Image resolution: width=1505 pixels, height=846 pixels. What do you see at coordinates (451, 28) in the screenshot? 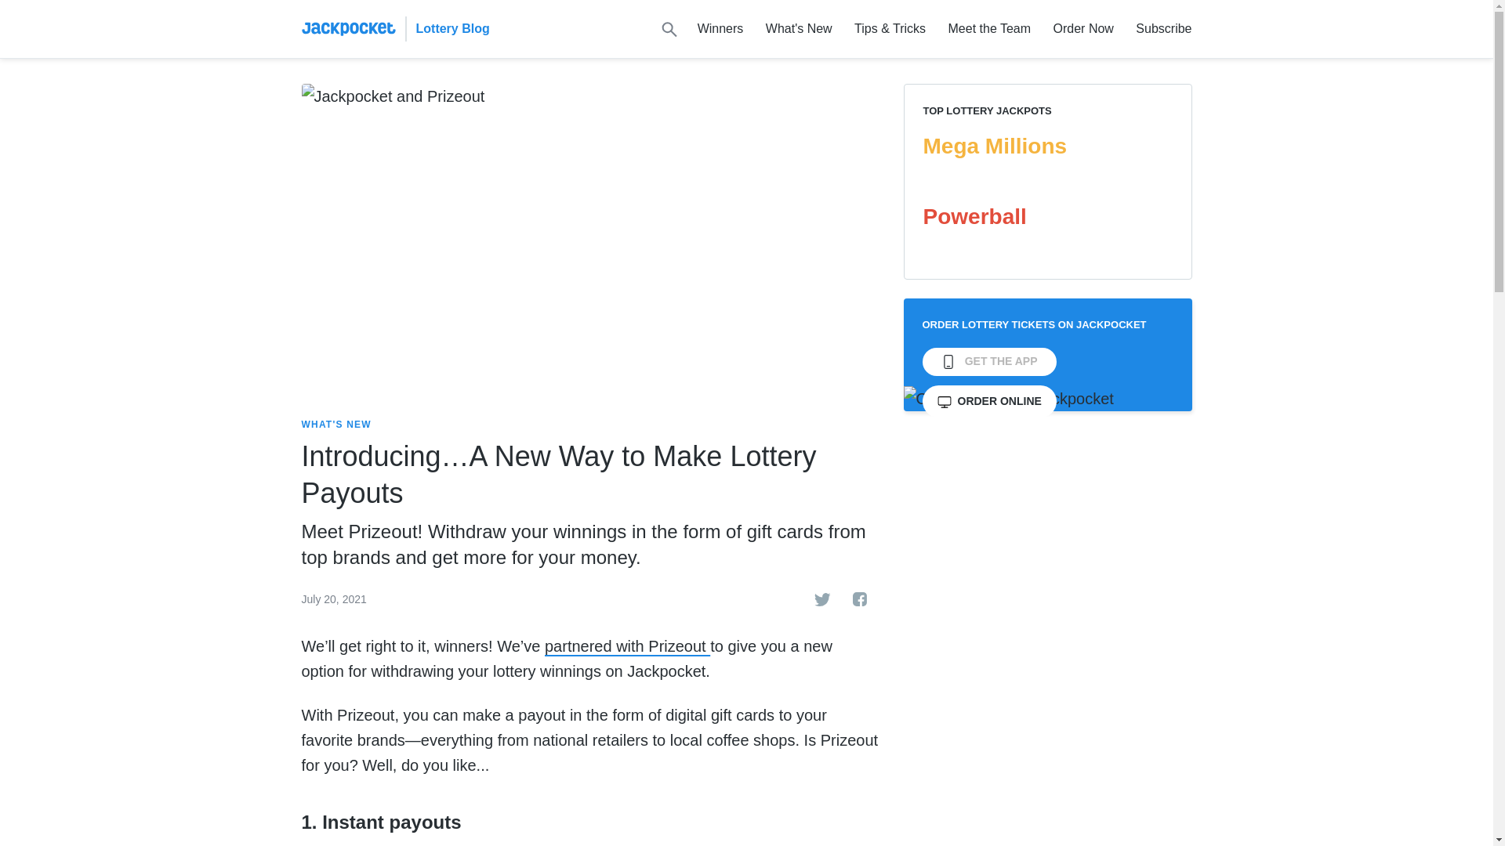
I see `Lottery Blog` at bounding box center [451, 28].